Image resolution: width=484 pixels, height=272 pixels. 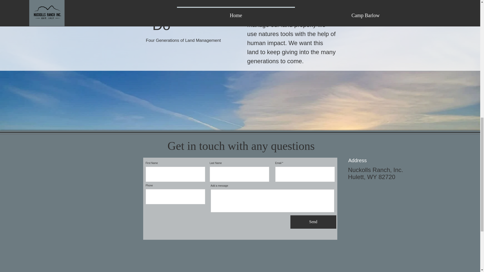 I want to click on Send, so click(x=313, y=222).